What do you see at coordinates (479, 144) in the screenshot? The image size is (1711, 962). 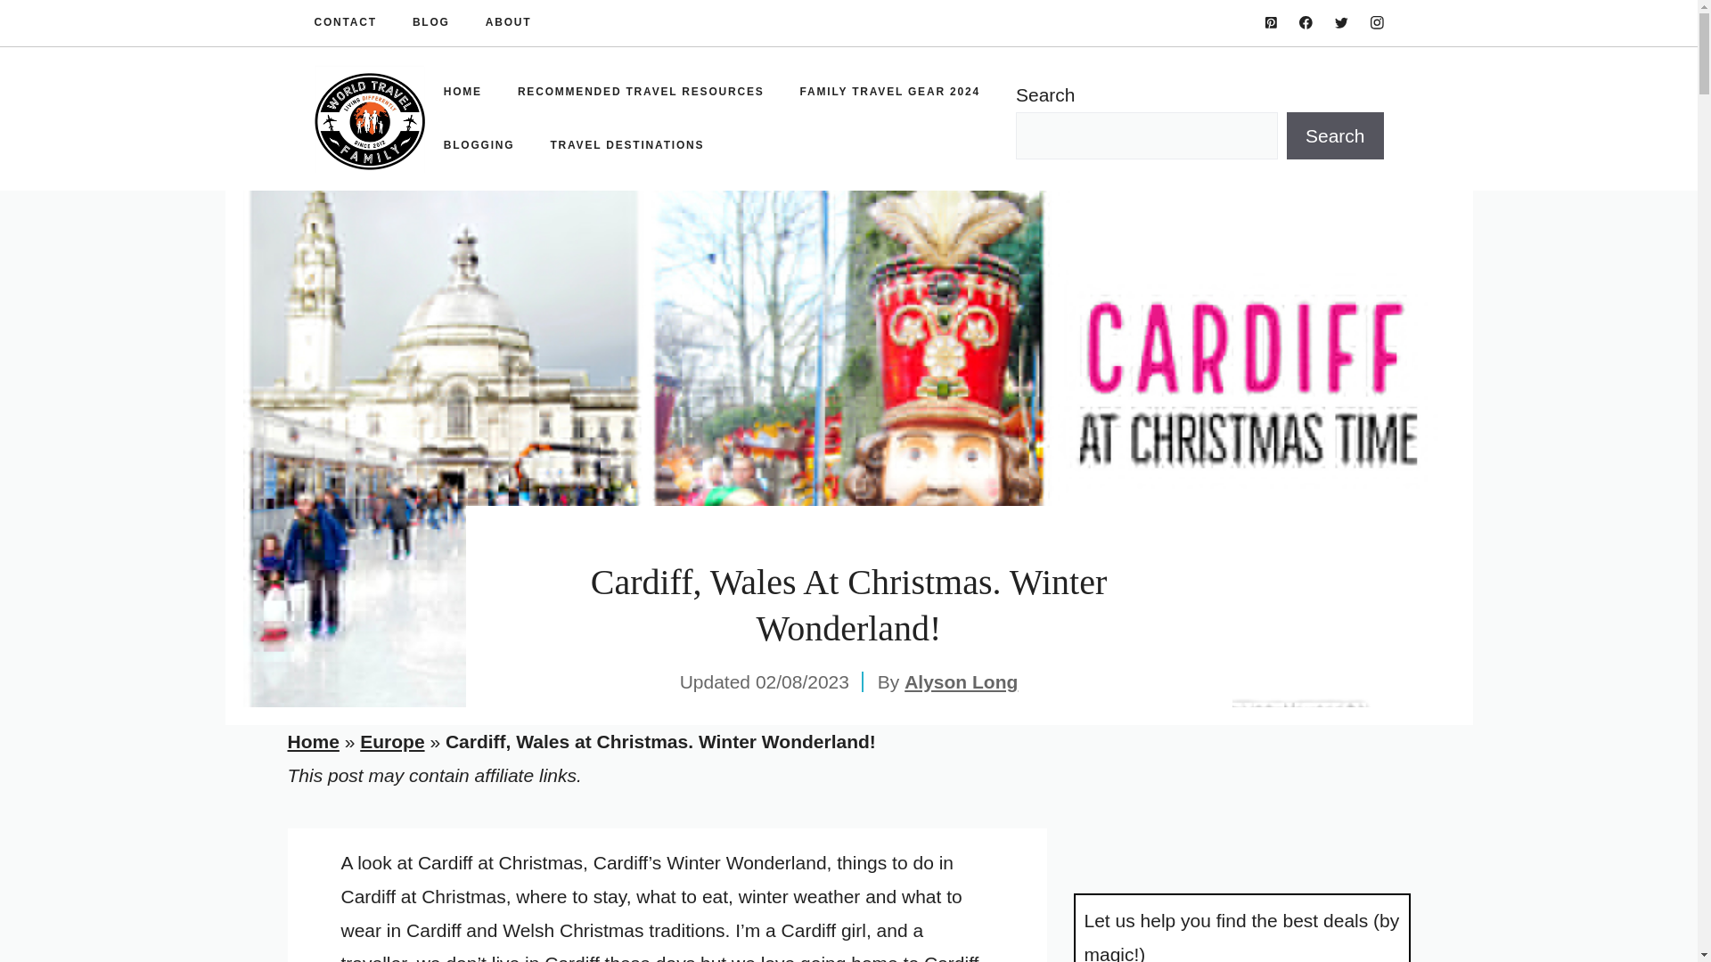 I see `BLOGGING` at bounding box center [479, 144].